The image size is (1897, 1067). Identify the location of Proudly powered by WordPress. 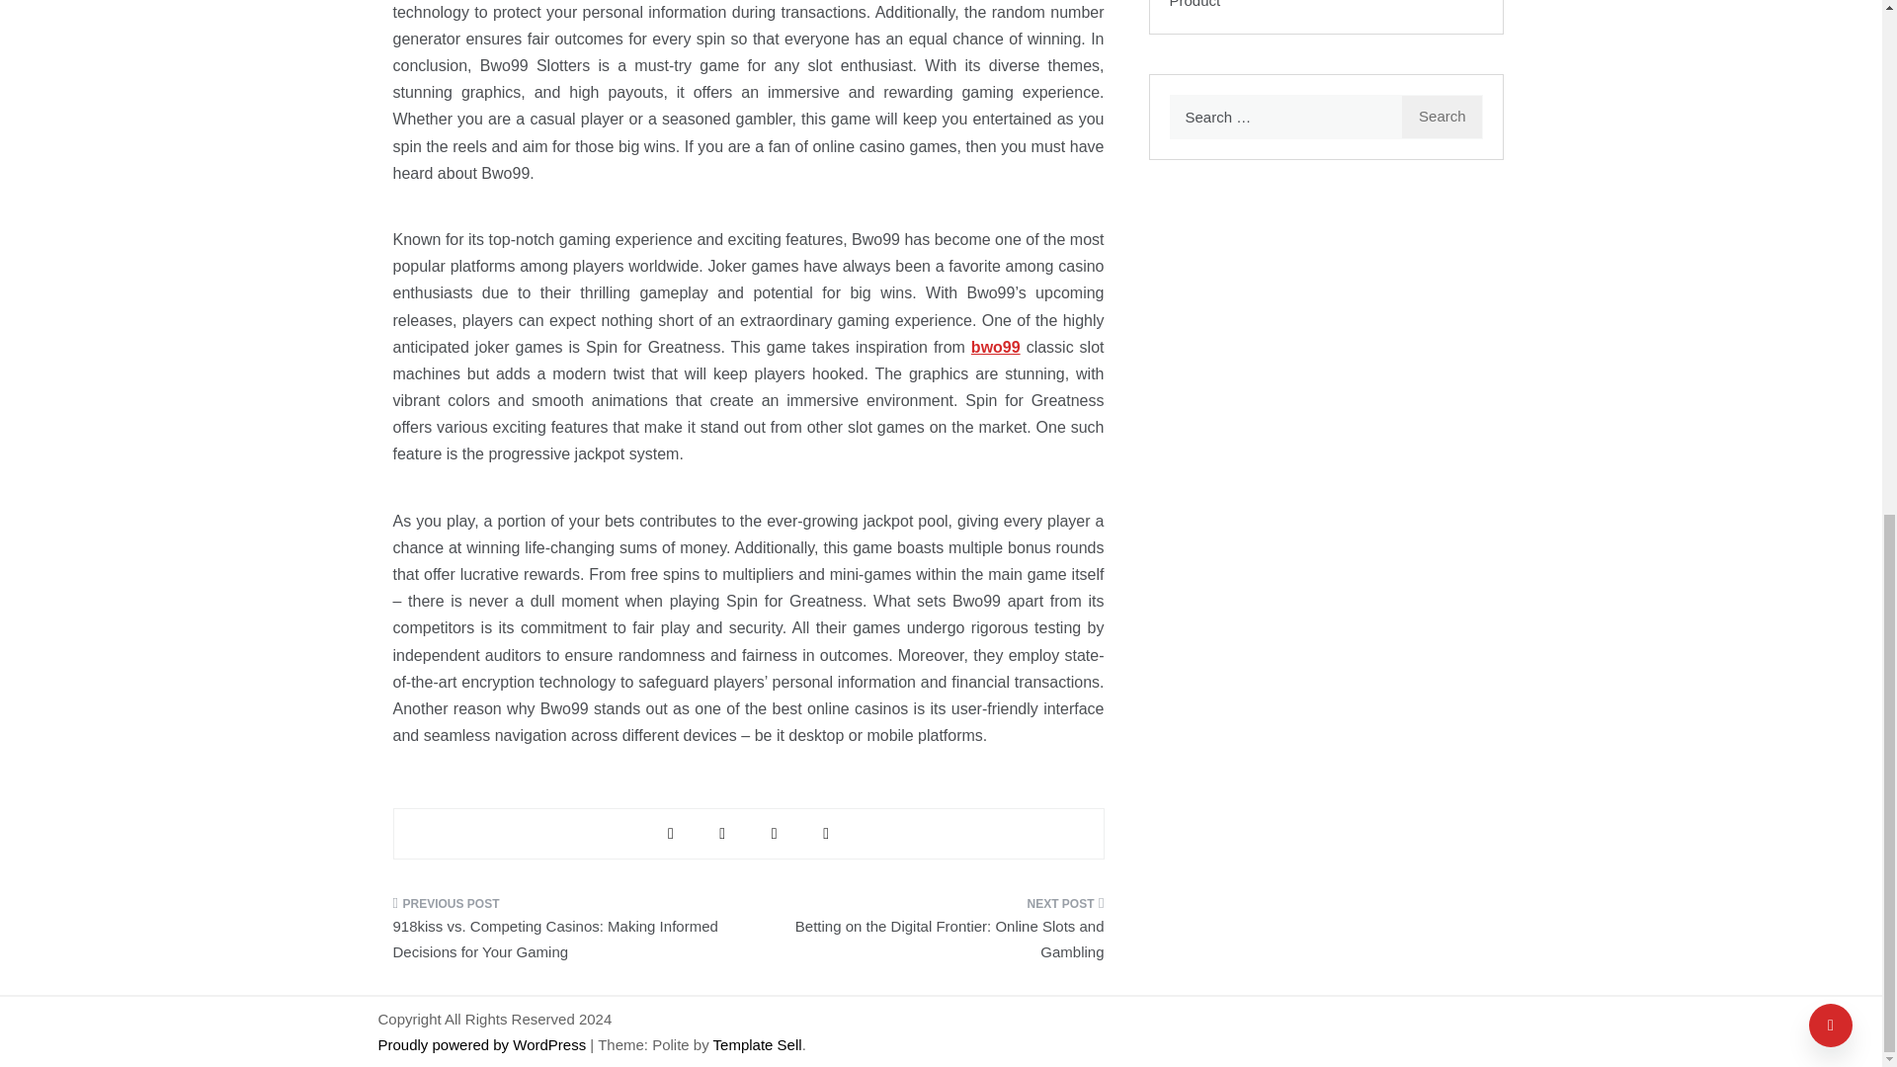
(484, 1043).